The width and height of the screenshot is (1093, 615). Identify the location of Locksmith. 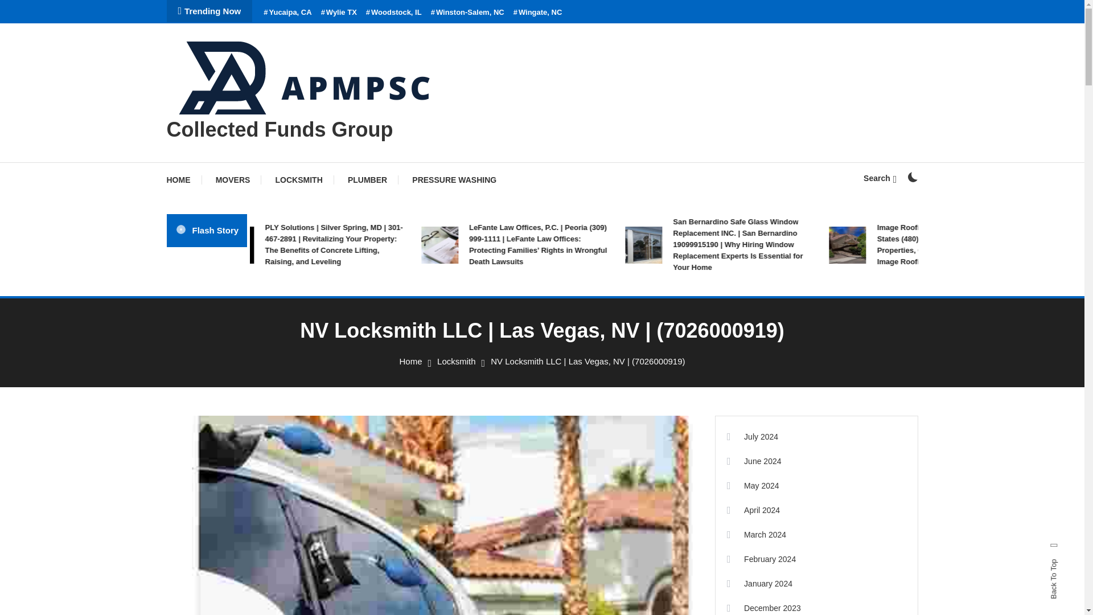
(457, 361).